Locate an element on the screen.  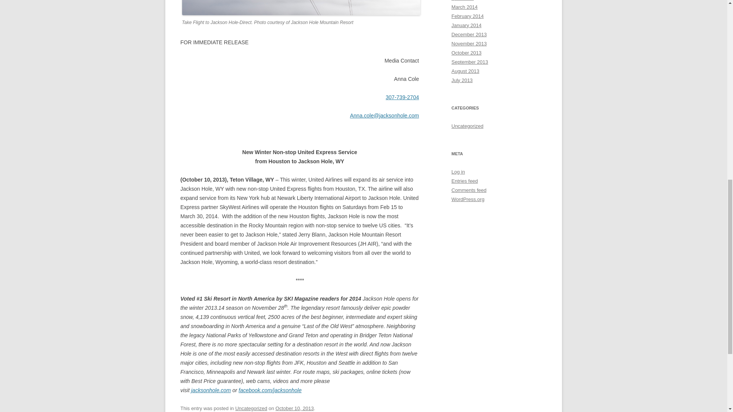
September 2013 is located at coordinates (470, 62).